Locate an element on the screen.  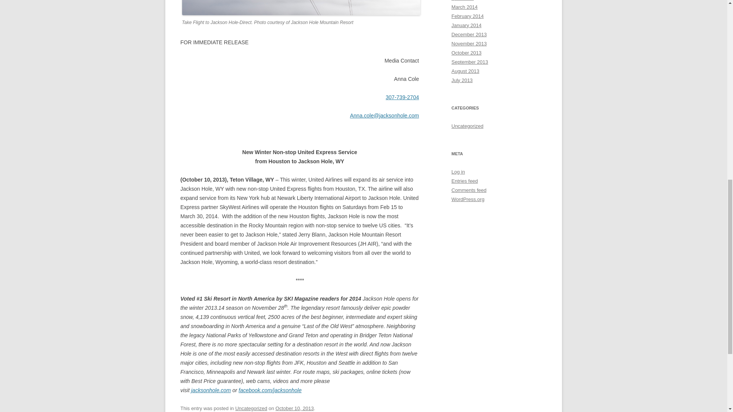
September 2013 is located at coordinates (470, 62).